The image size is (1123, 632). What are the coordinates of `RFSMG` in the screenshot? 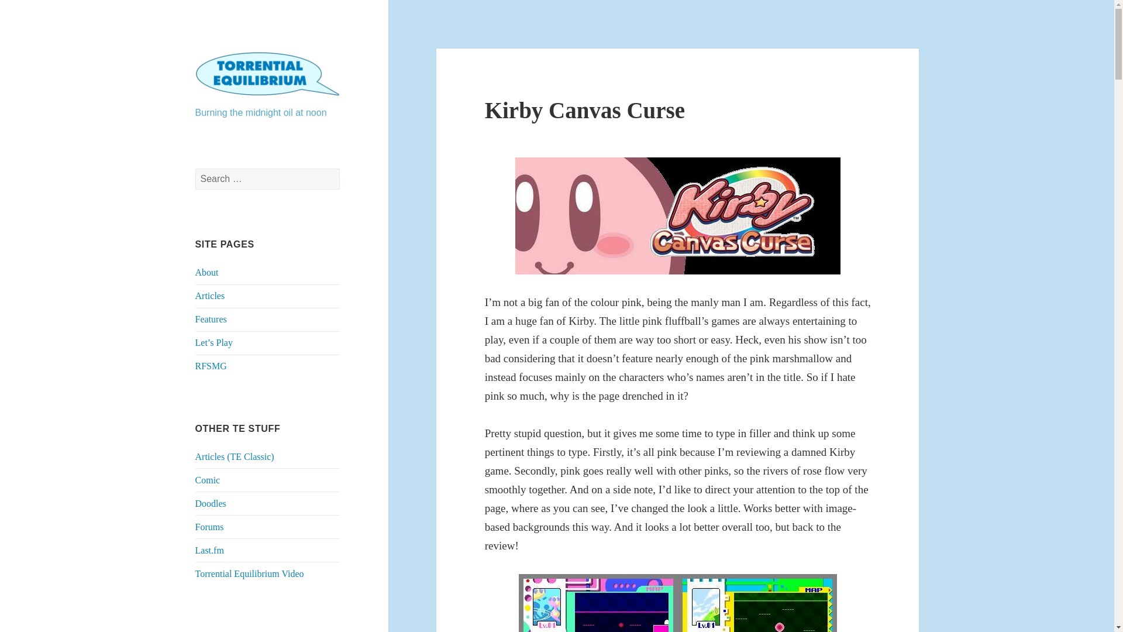 It's located at (211, 365).